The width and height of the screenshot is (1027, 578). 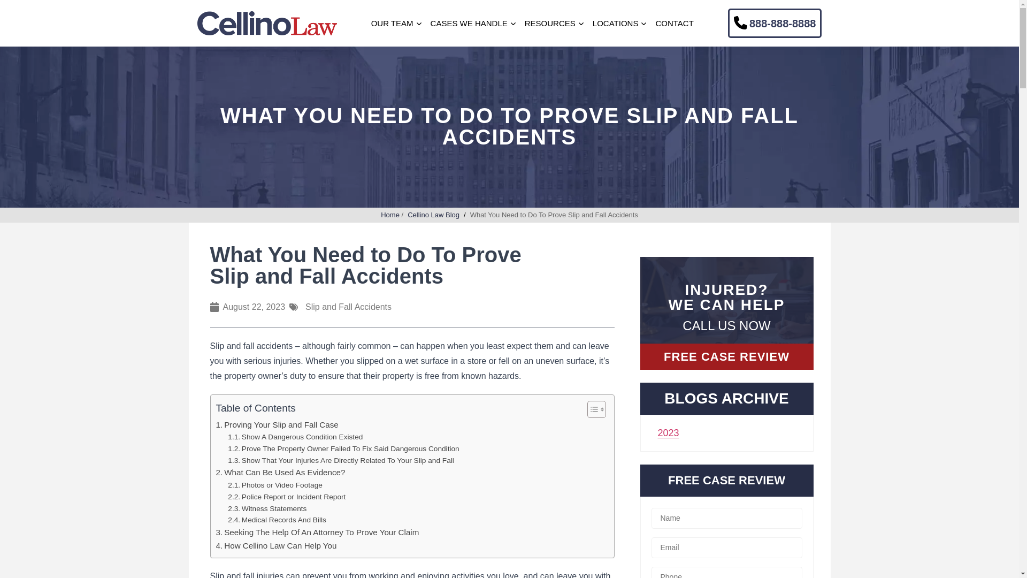 What do you see at coordinates (275, 485) in the screenshot?
I see `Photos or Video Footage` at bounding box center [275, 485].